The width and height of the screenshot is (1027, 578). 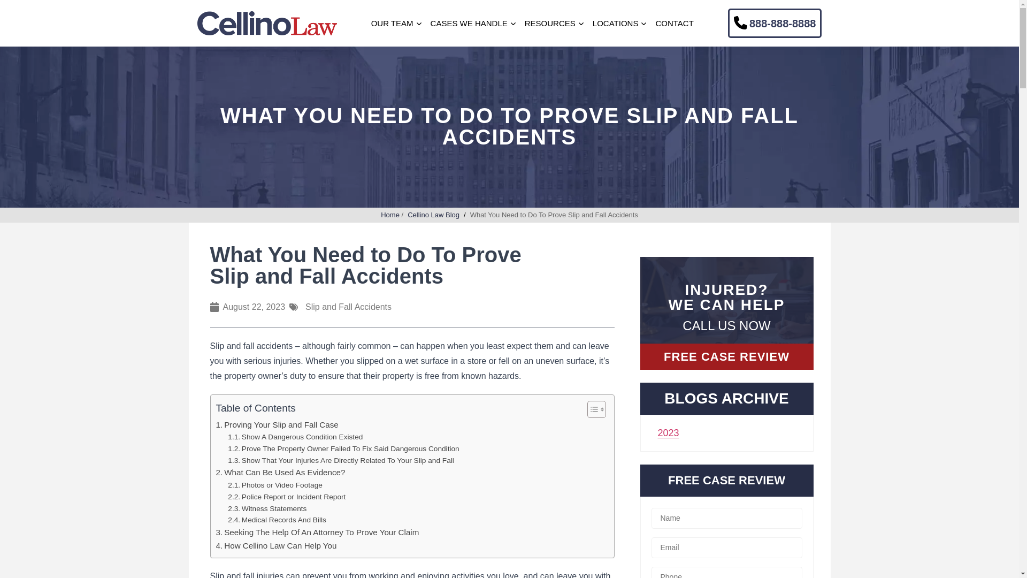 What do you see at coordinates (275, 485) in the screenshot?
I see `Photos or Video Footage` at bounding box center [275, 485].